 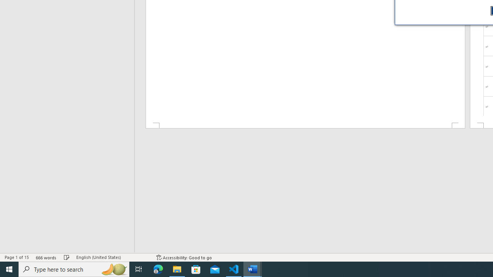 I want to click on Search highlights icon opens search home window, so click(x=114, y=269).